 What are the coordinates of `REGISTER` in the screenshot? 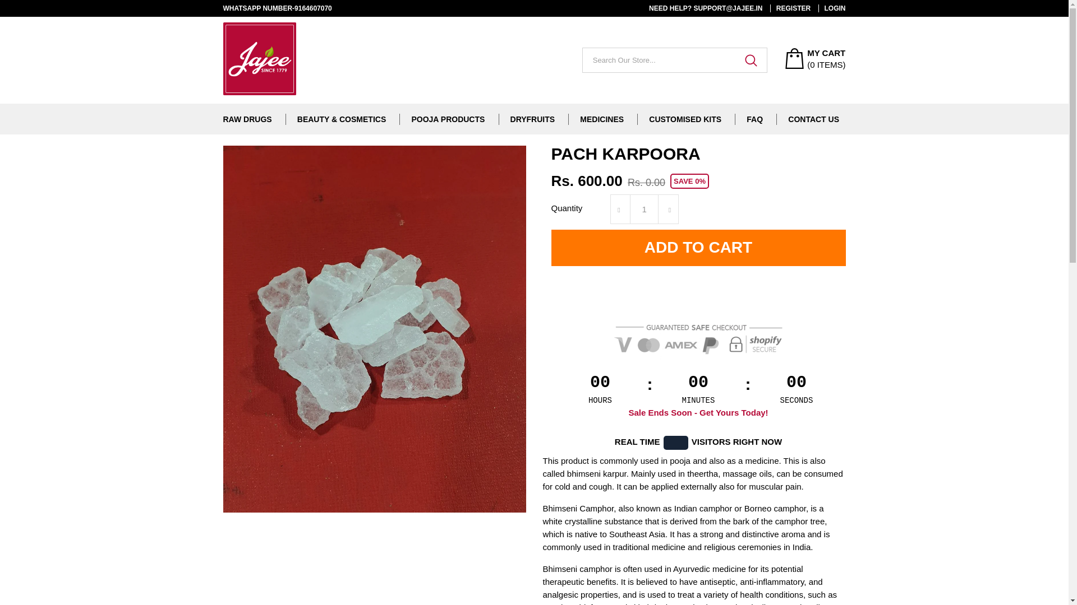 It's located at (790, 8).